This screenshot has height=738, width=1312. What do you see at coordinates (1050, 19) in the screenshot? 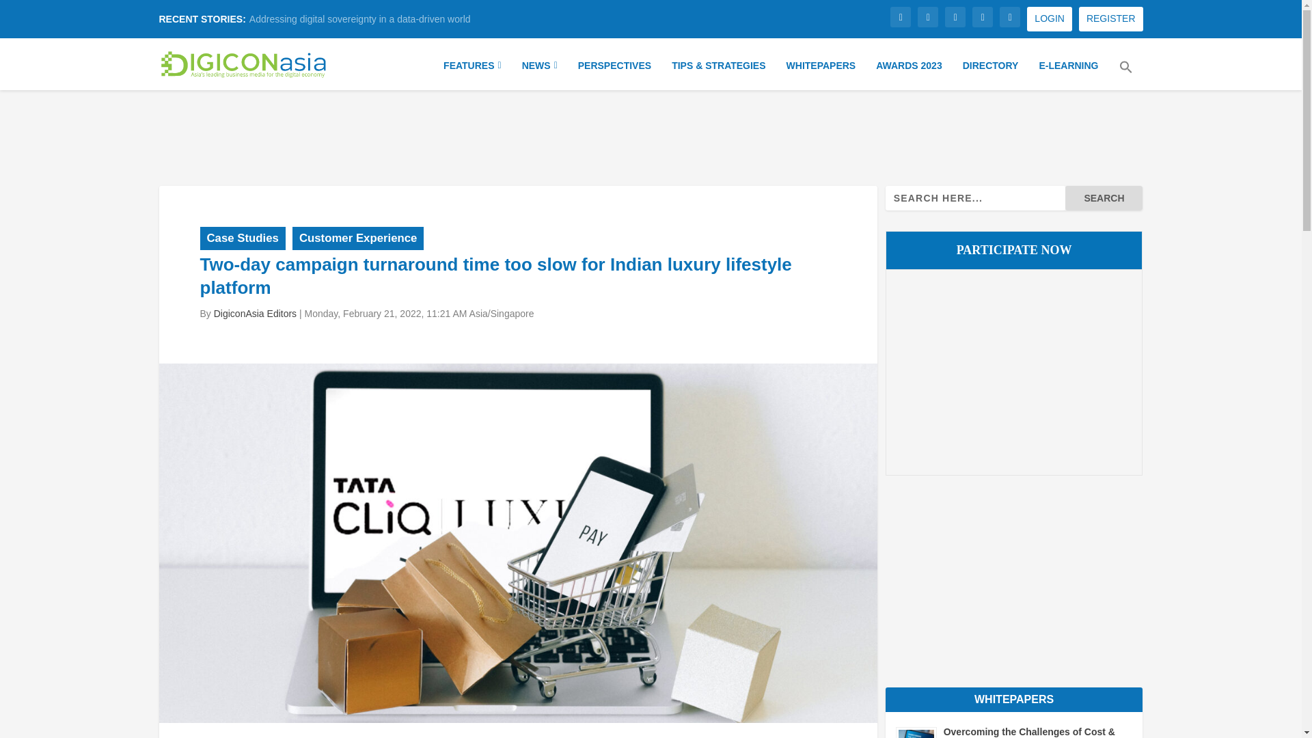
I see `LOGIN` at bounding box center [1050, 19].